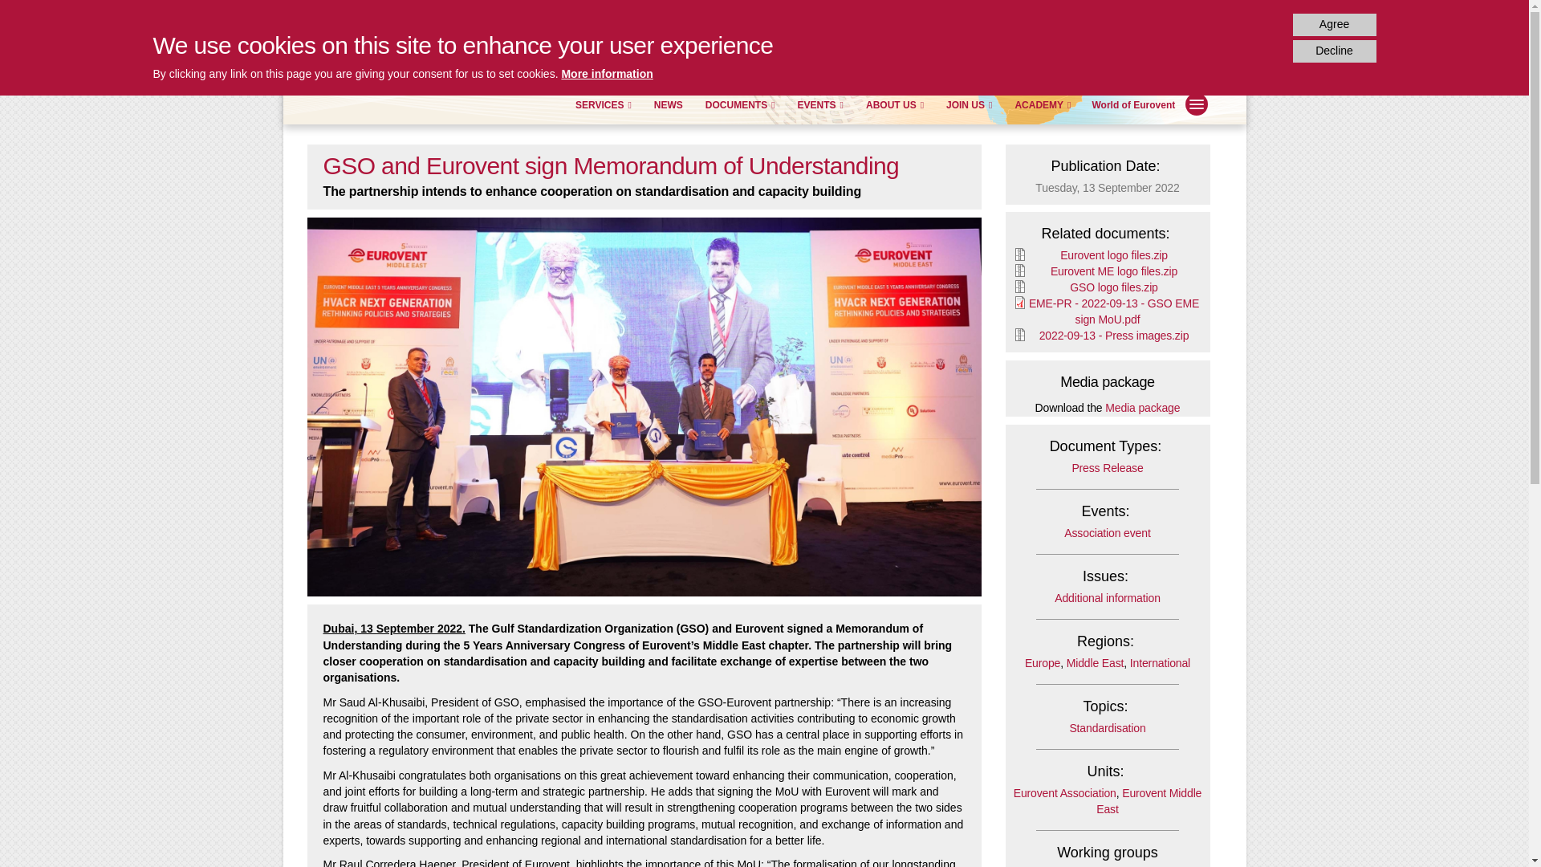  What do you see at coordinates (1128, 106) in the screenshot?
I see `World of Eurovent` at bounding box center [1128, 106].